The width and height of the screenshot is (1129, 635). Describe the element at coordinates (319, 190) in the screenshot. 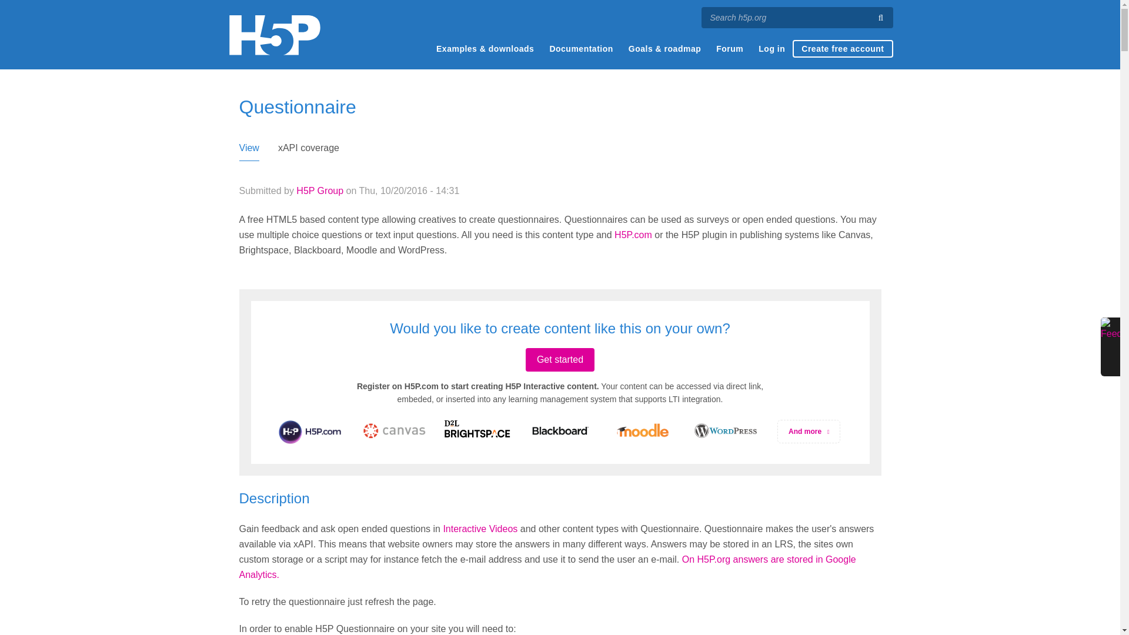

I see `View user profile.` at that location.